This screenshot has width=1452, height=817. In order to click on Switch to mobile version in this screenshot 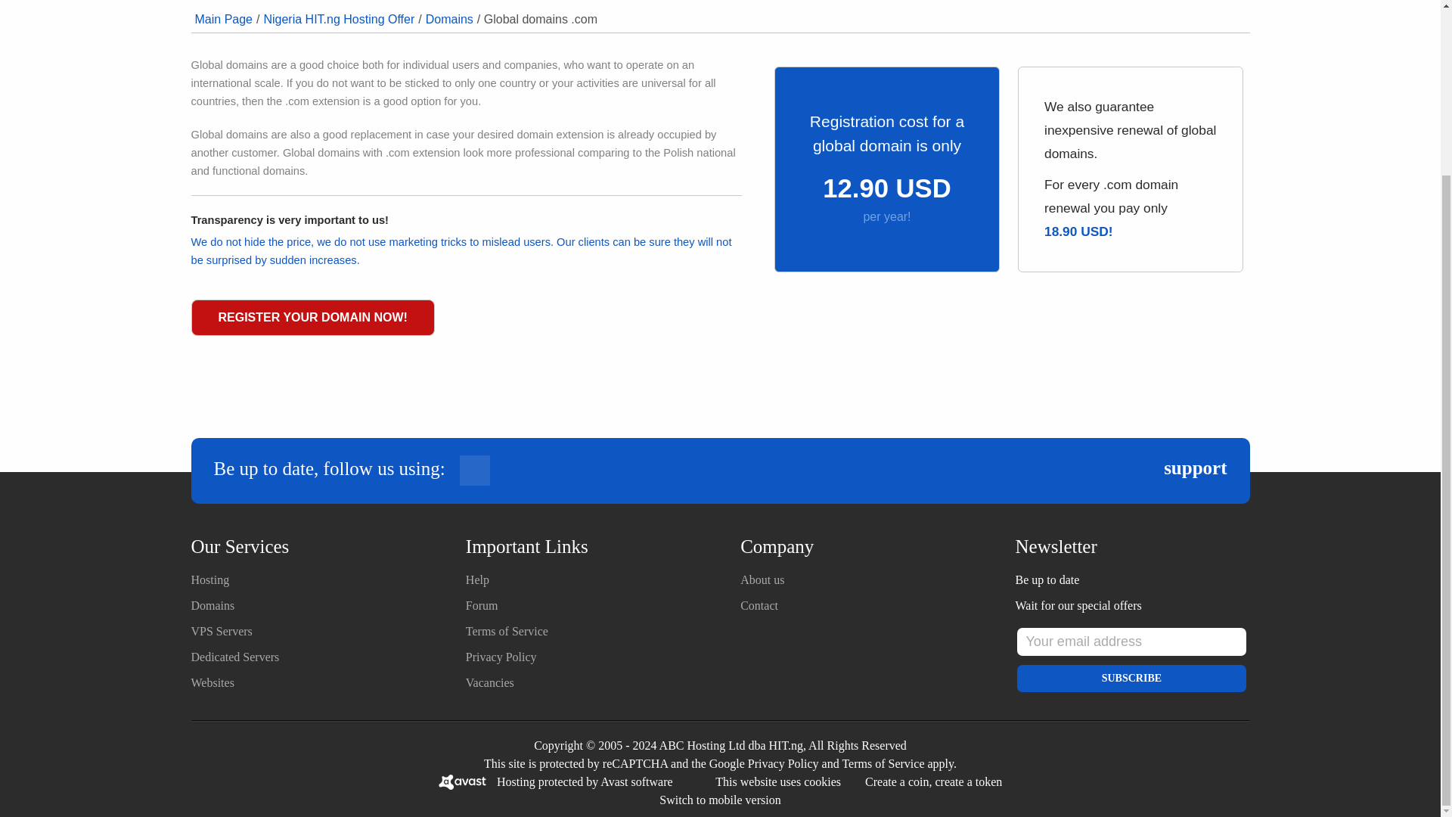, I will do `click(720, 799)`.